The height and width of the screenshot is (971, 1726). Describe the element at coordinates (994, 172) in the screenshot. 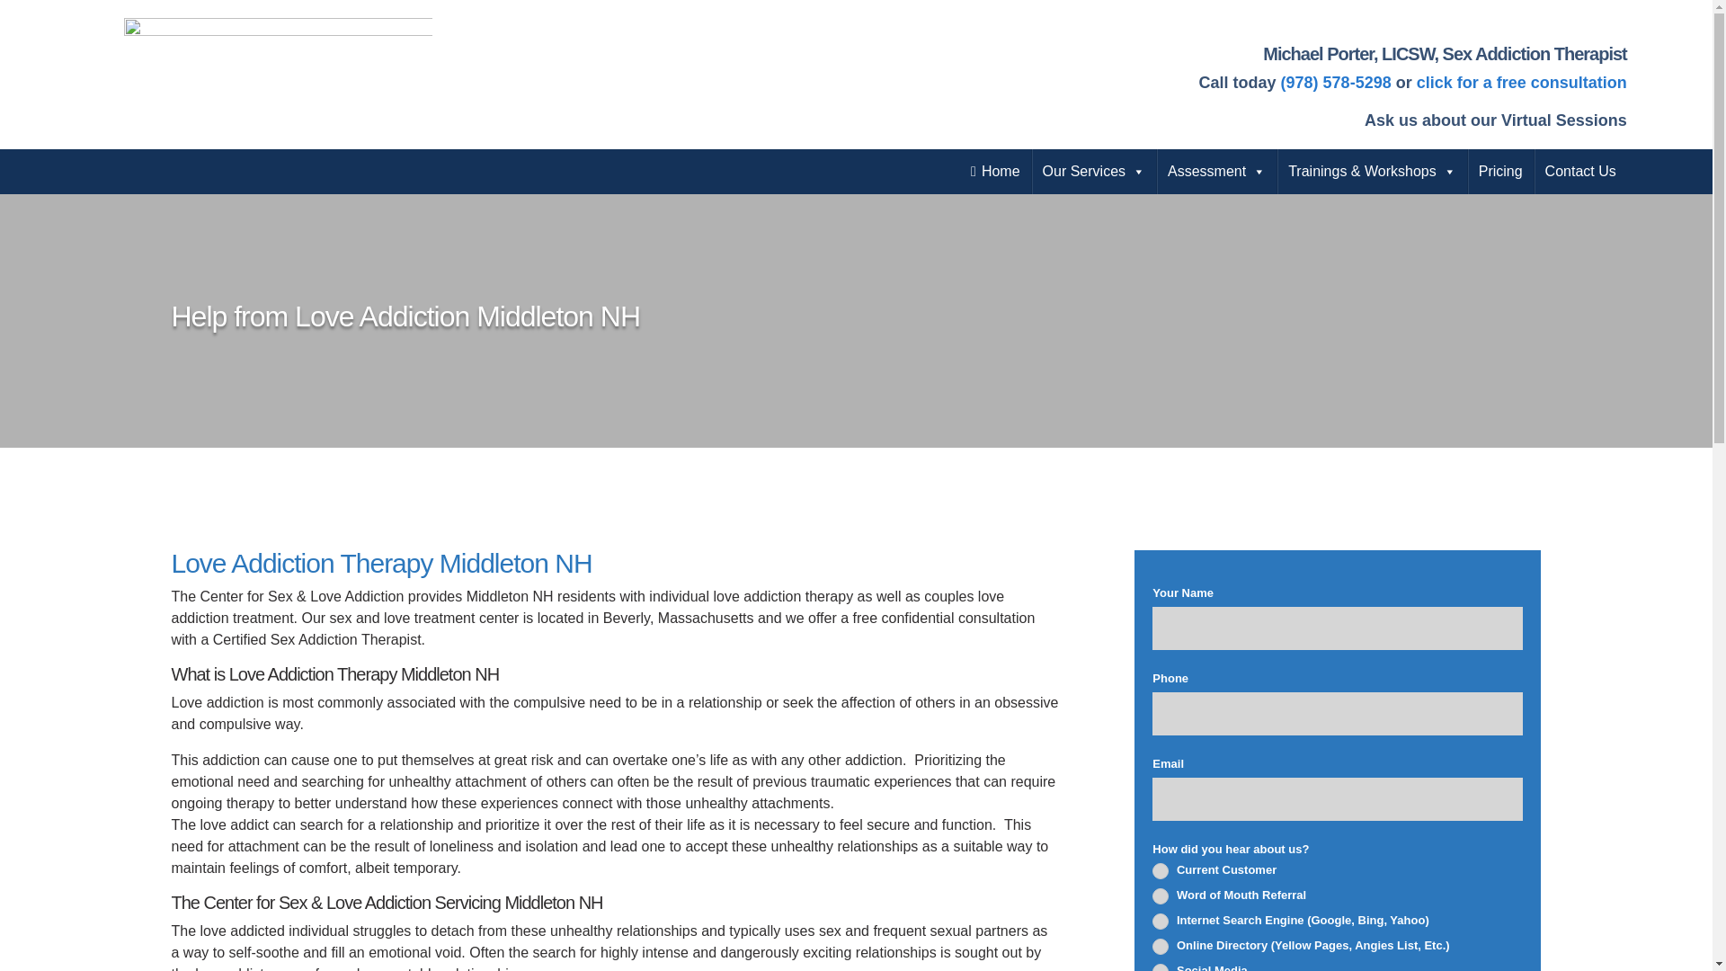

I see `Home` at that location.